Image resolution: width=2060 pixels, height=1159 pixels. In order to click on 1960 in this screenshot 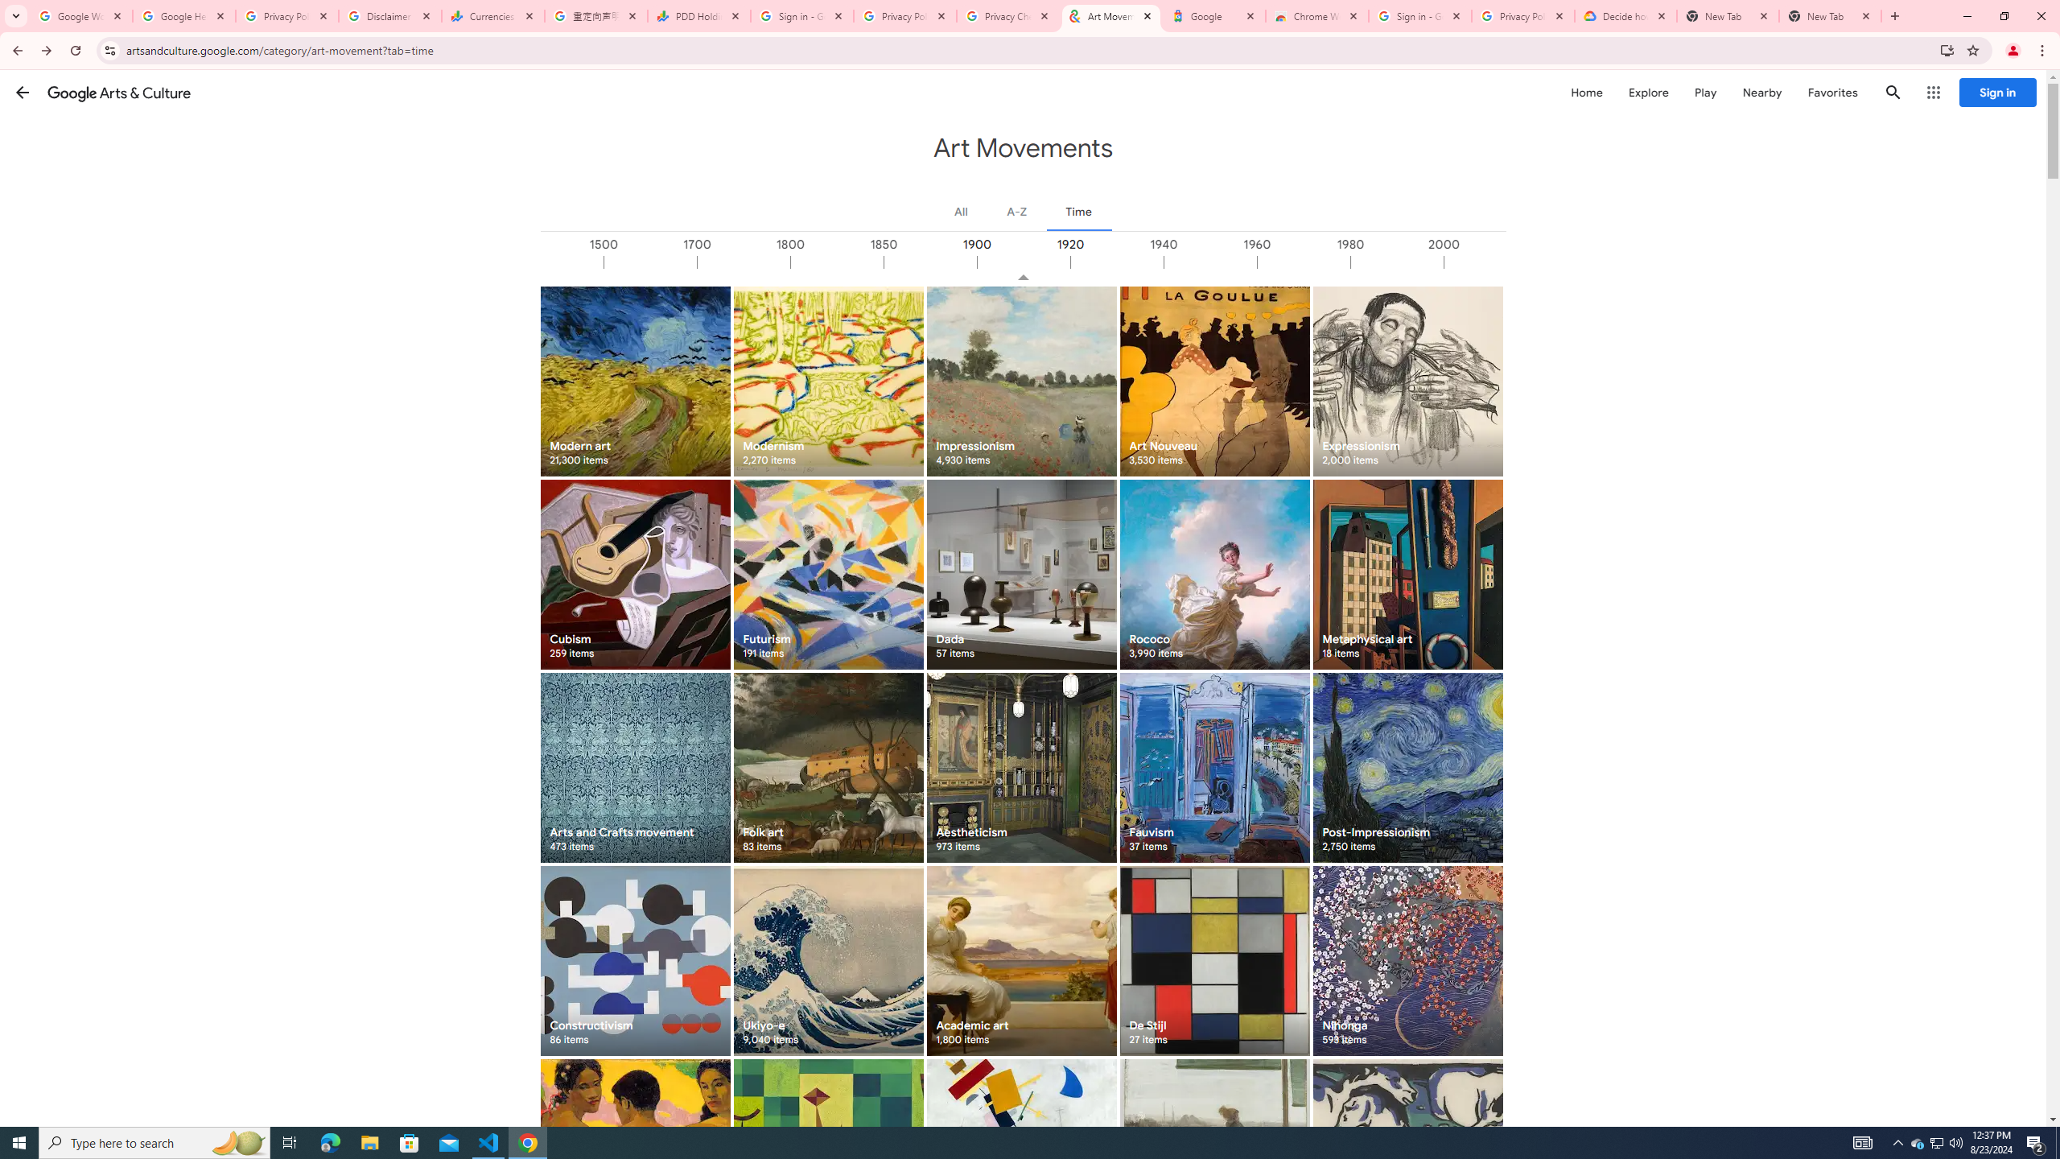, I will do `click(1302, 262)`.